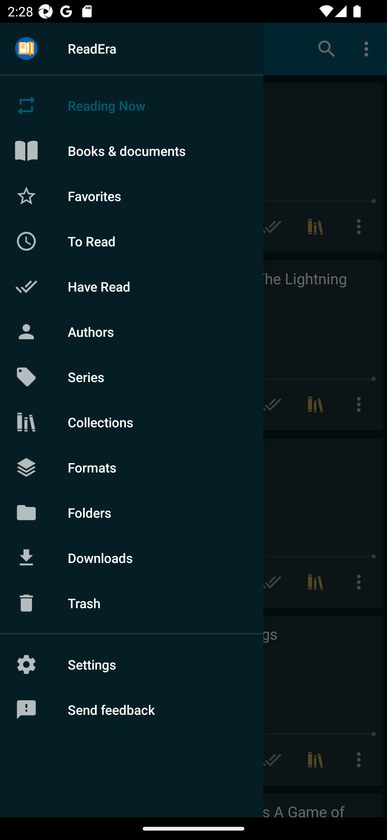 The image size is (387, 840). Describe the element at coordinates (132, 195) in the screenshot. I see `Favorites` at that location.